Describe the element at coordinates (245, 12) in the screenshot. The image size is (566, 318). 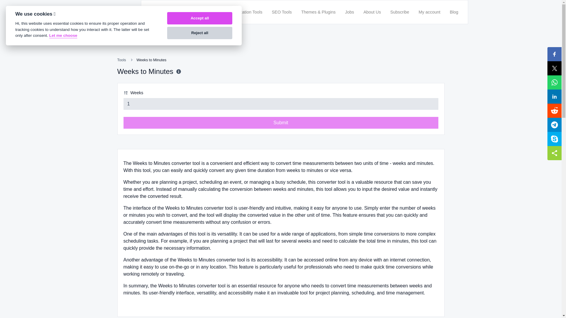
I see `Optimization Tools` at that location.